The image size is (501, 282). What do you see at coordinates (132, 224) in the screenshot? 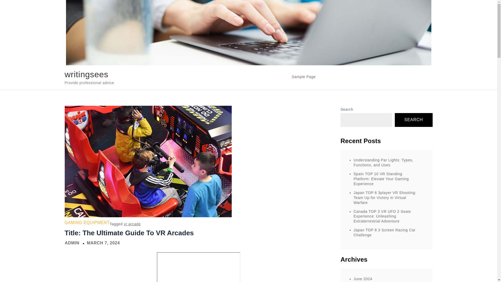
I see `vr arcade` at bounding box center [132, 224].